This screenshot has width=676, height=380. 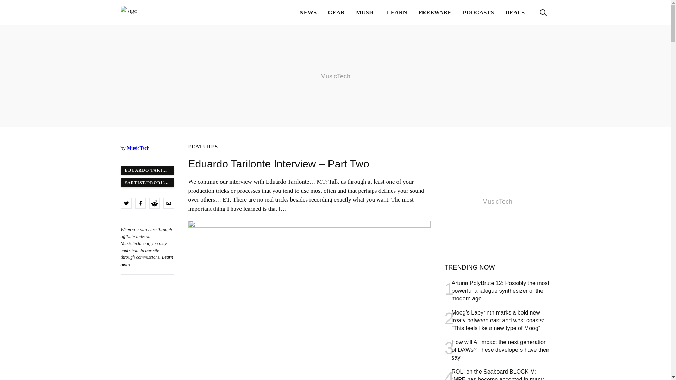 I want to click on MUSIC, so click(x=365, y=13).